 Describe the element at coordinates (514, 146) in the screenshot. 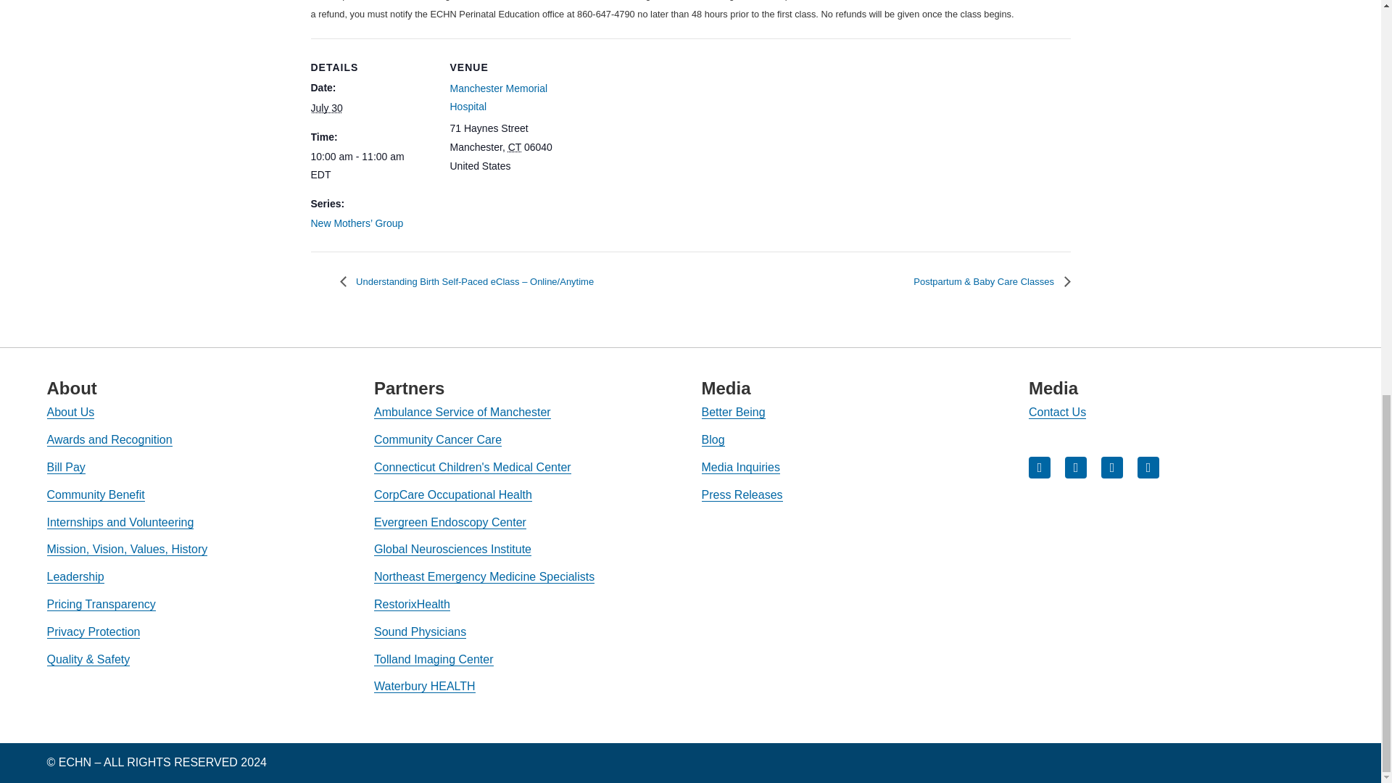

I see `Connecticut` at that location.